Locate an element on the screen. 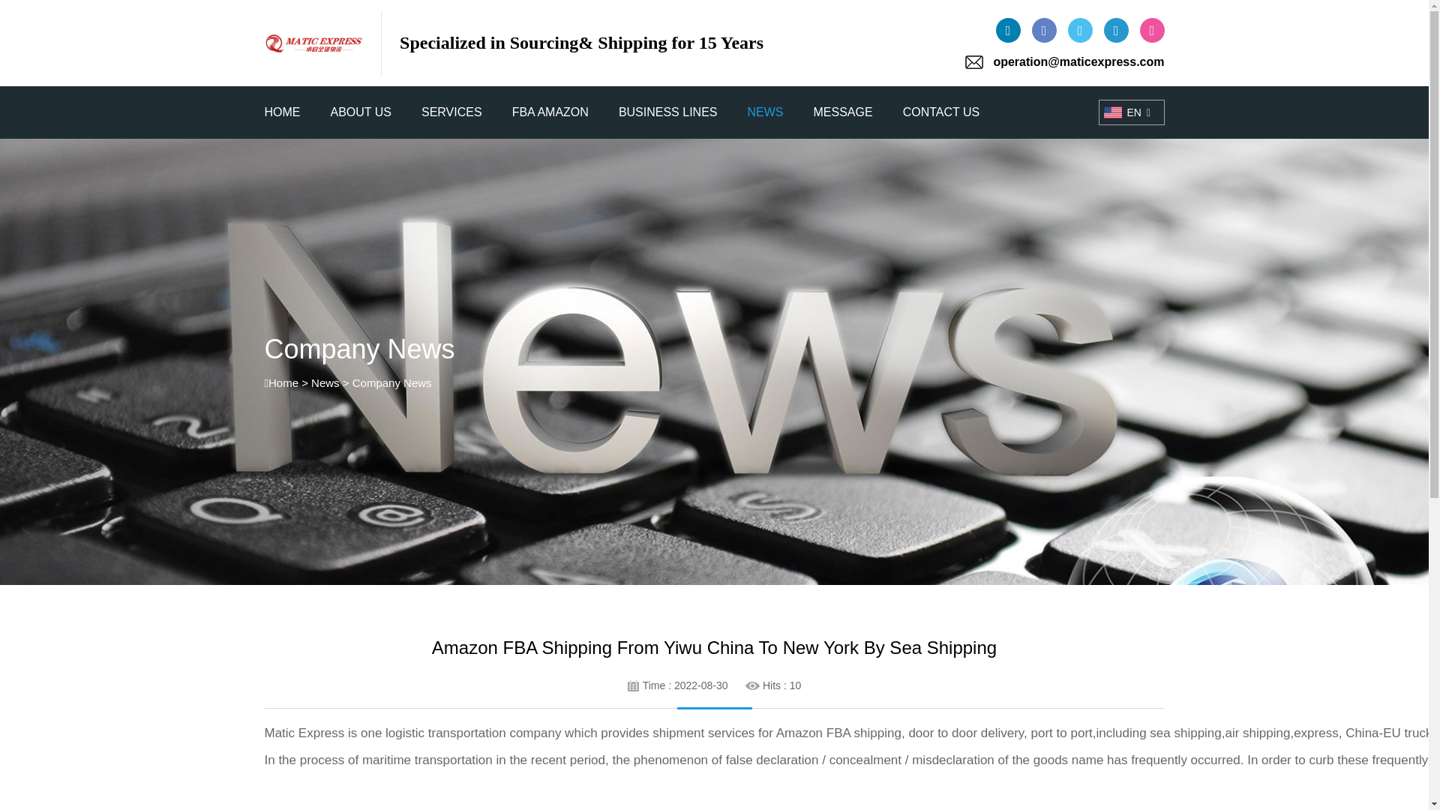  HOME is located at coordinates (281, 112).